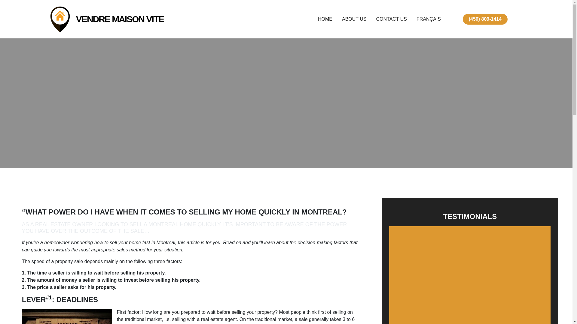  Describe the element at coordinates (354, 19) in the screenshot. I see `ABOUT US` at that location.